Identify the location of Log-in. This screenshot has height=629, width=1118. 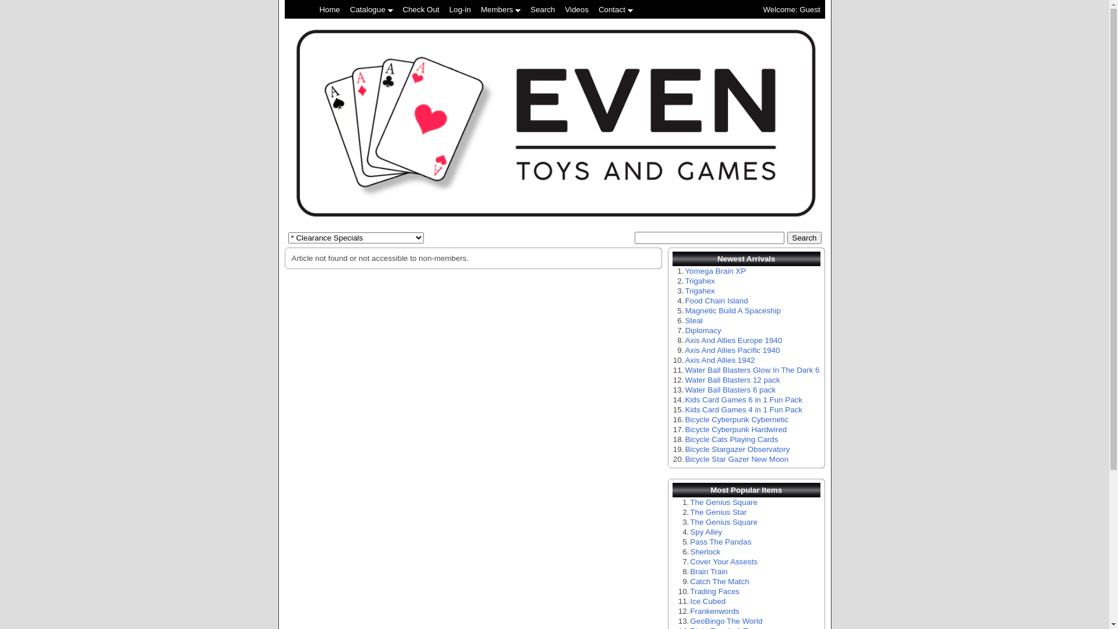
(460, 9).